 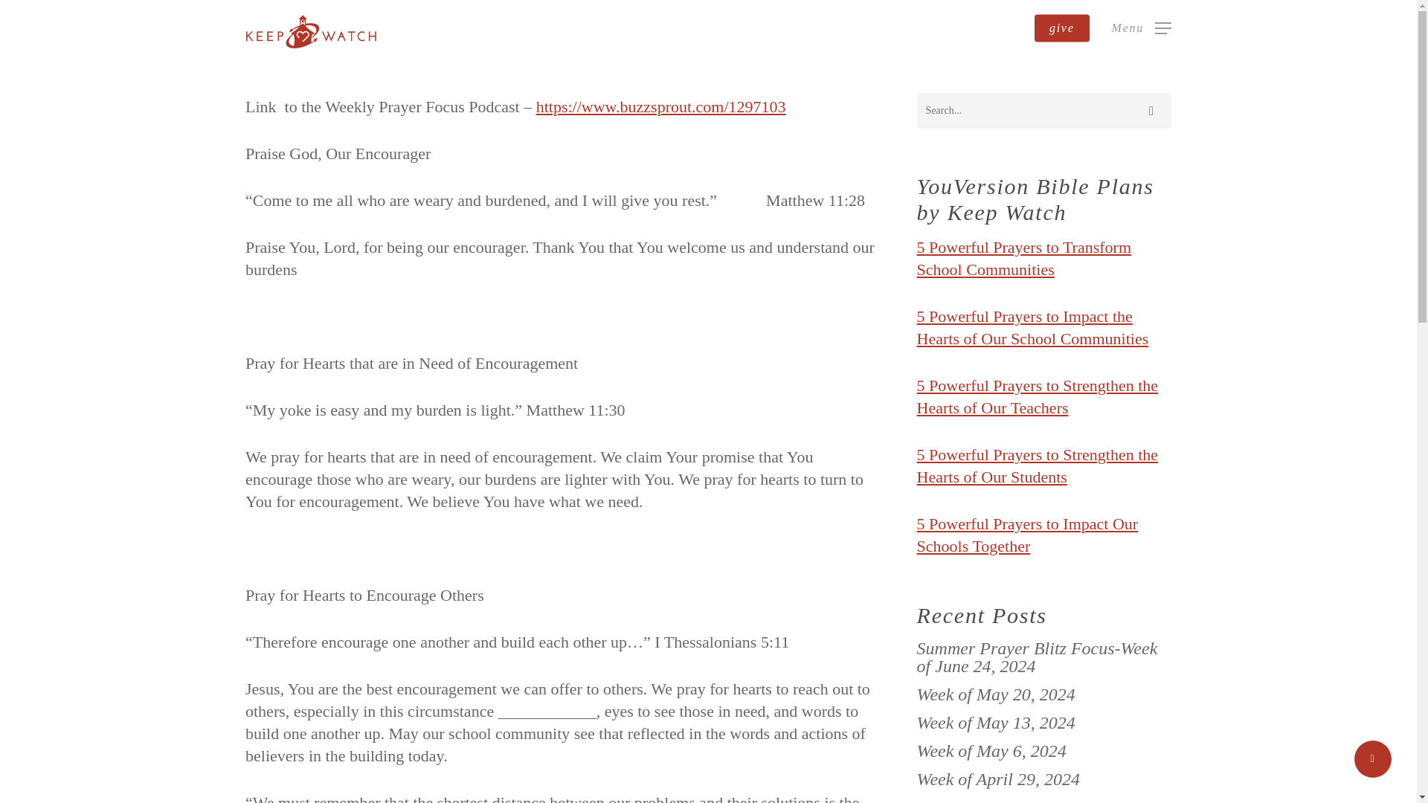 What do you see at coordinates (1037, 396) in the screenshot?
I see `5 Powerful Prayers to Strengthen the Hearts of Our Teachers` at bounding box center [1037, 396].